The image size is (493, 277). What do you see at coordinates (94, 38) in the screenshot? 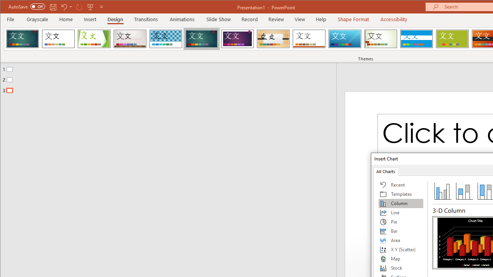
I see `Facet` at bounding box center [94, 38].